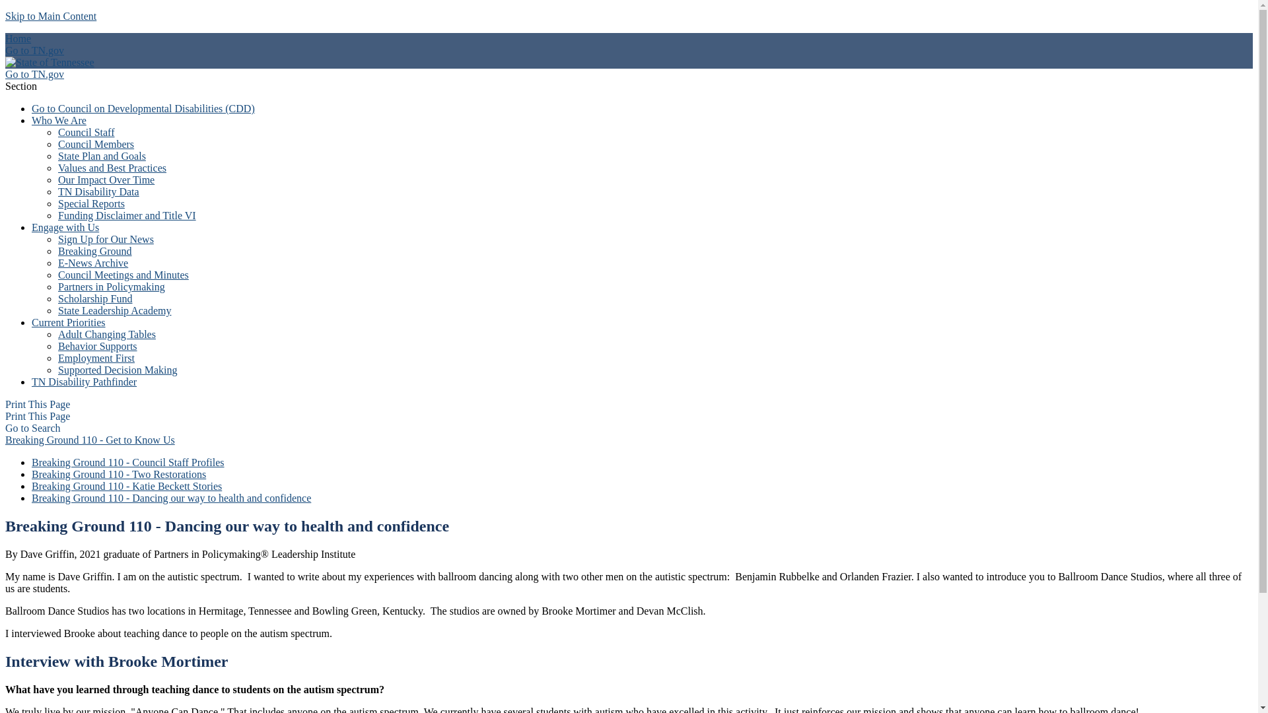  Describe the element at coordinates (34, 74) in the screenshot. I see `Go to TN.gov` at that location.